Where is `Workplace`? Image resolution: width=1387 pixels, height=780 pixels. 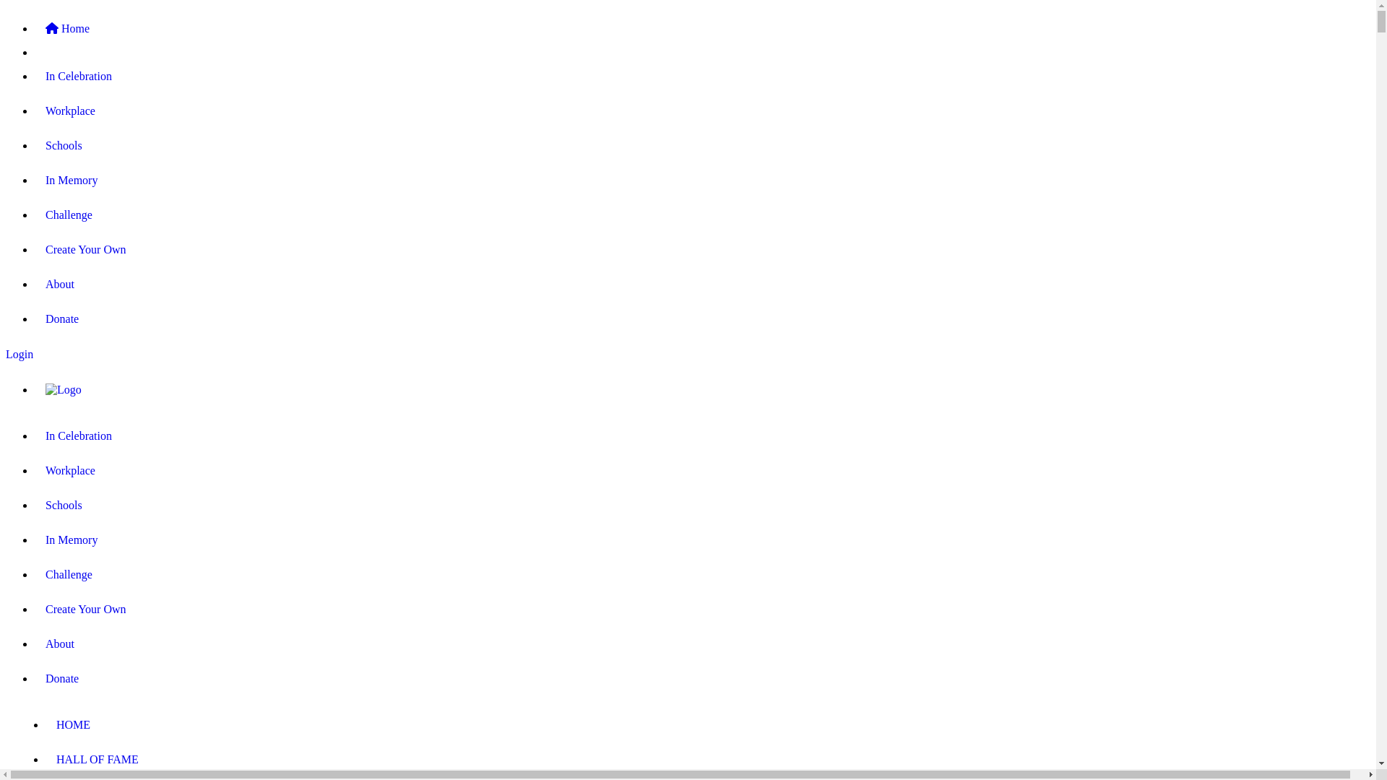
Workplace is located at coordinates (702, 111).